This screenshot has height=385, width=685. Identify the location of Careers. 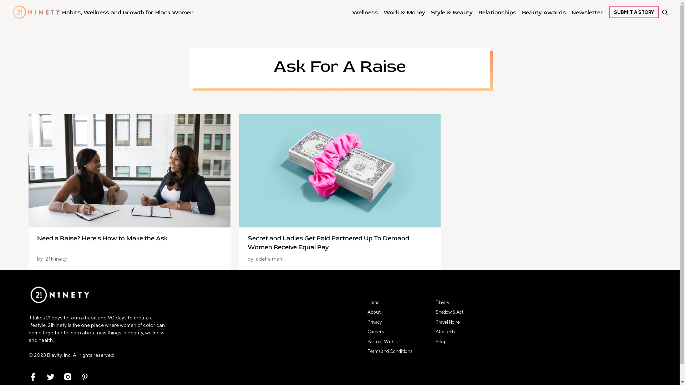
(376, 332).